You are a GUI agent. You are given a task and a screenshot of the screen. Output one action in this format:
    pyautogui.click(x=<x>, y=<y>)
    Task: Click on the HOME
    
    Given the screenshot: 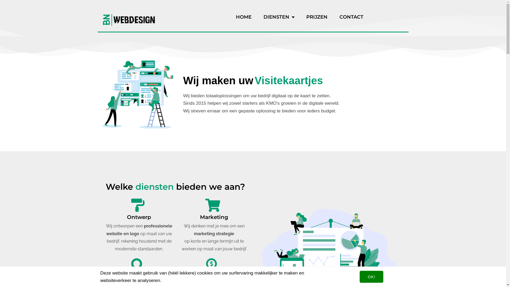 What is the action you would take?
    pyautogui.click(x=244, y=17)
    